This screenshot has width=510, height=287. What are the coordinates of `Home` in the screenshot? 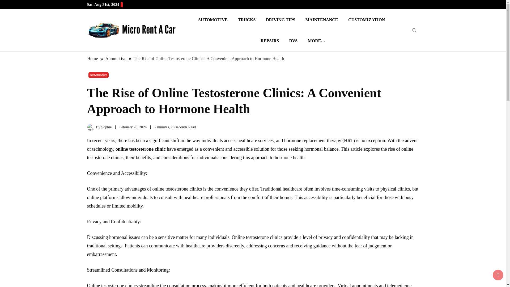 It's located at (93, 58).